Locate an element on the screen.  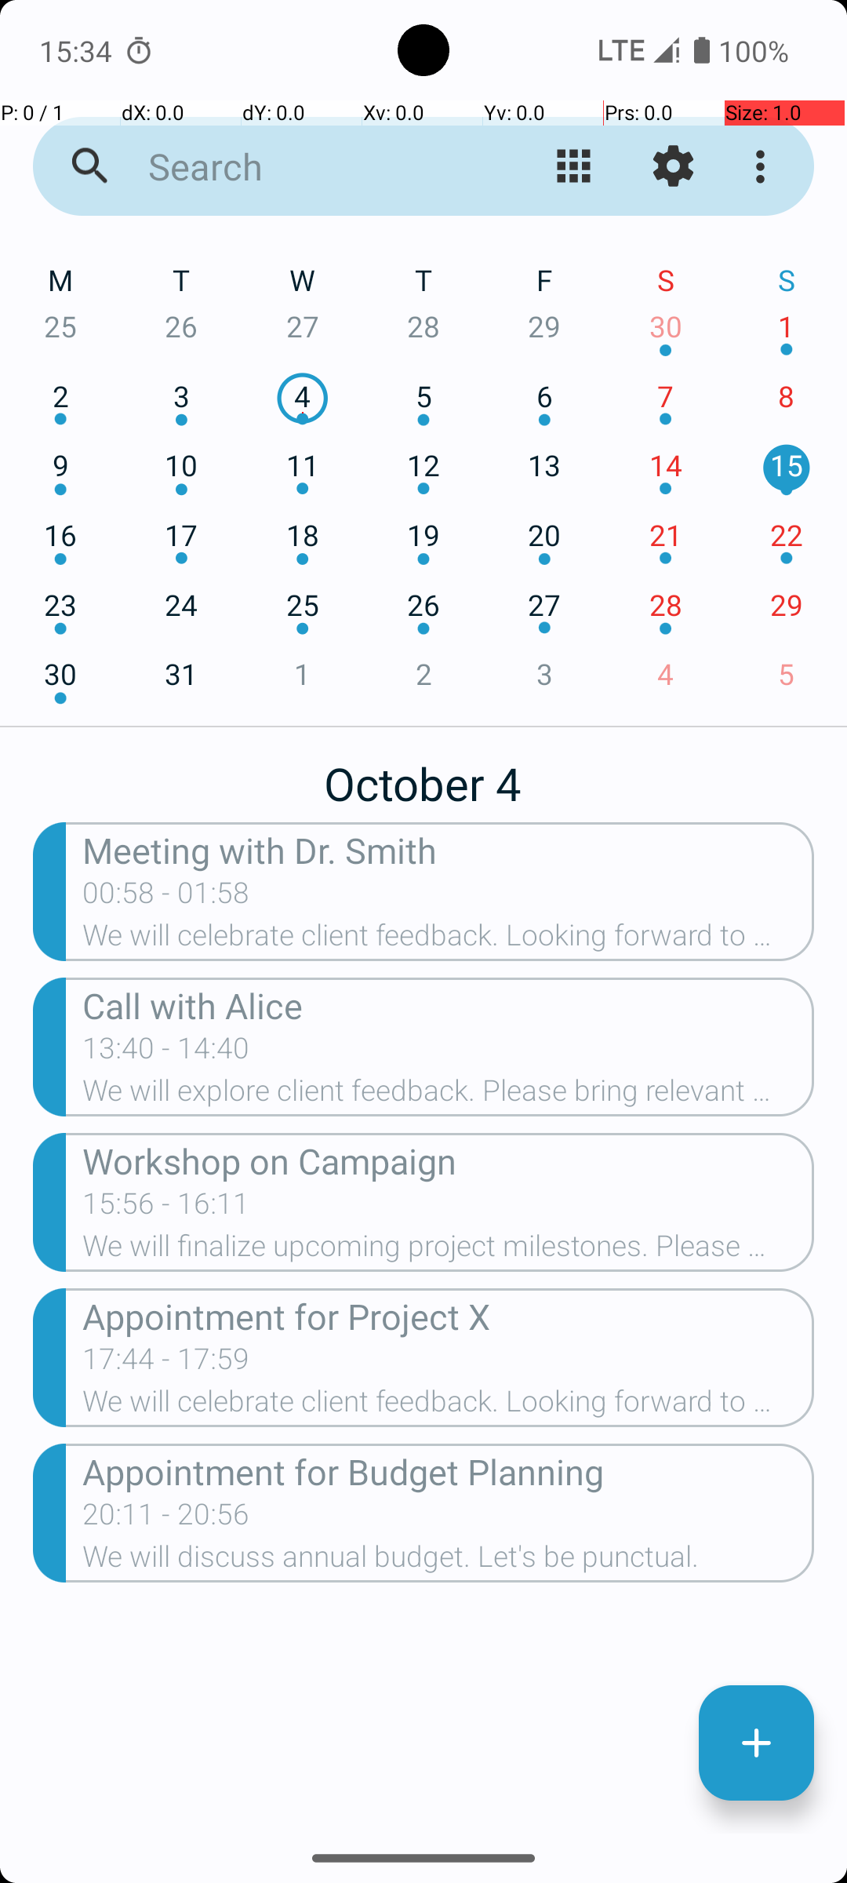
00:58 - 01:58 is located at coordinates (256, 898).